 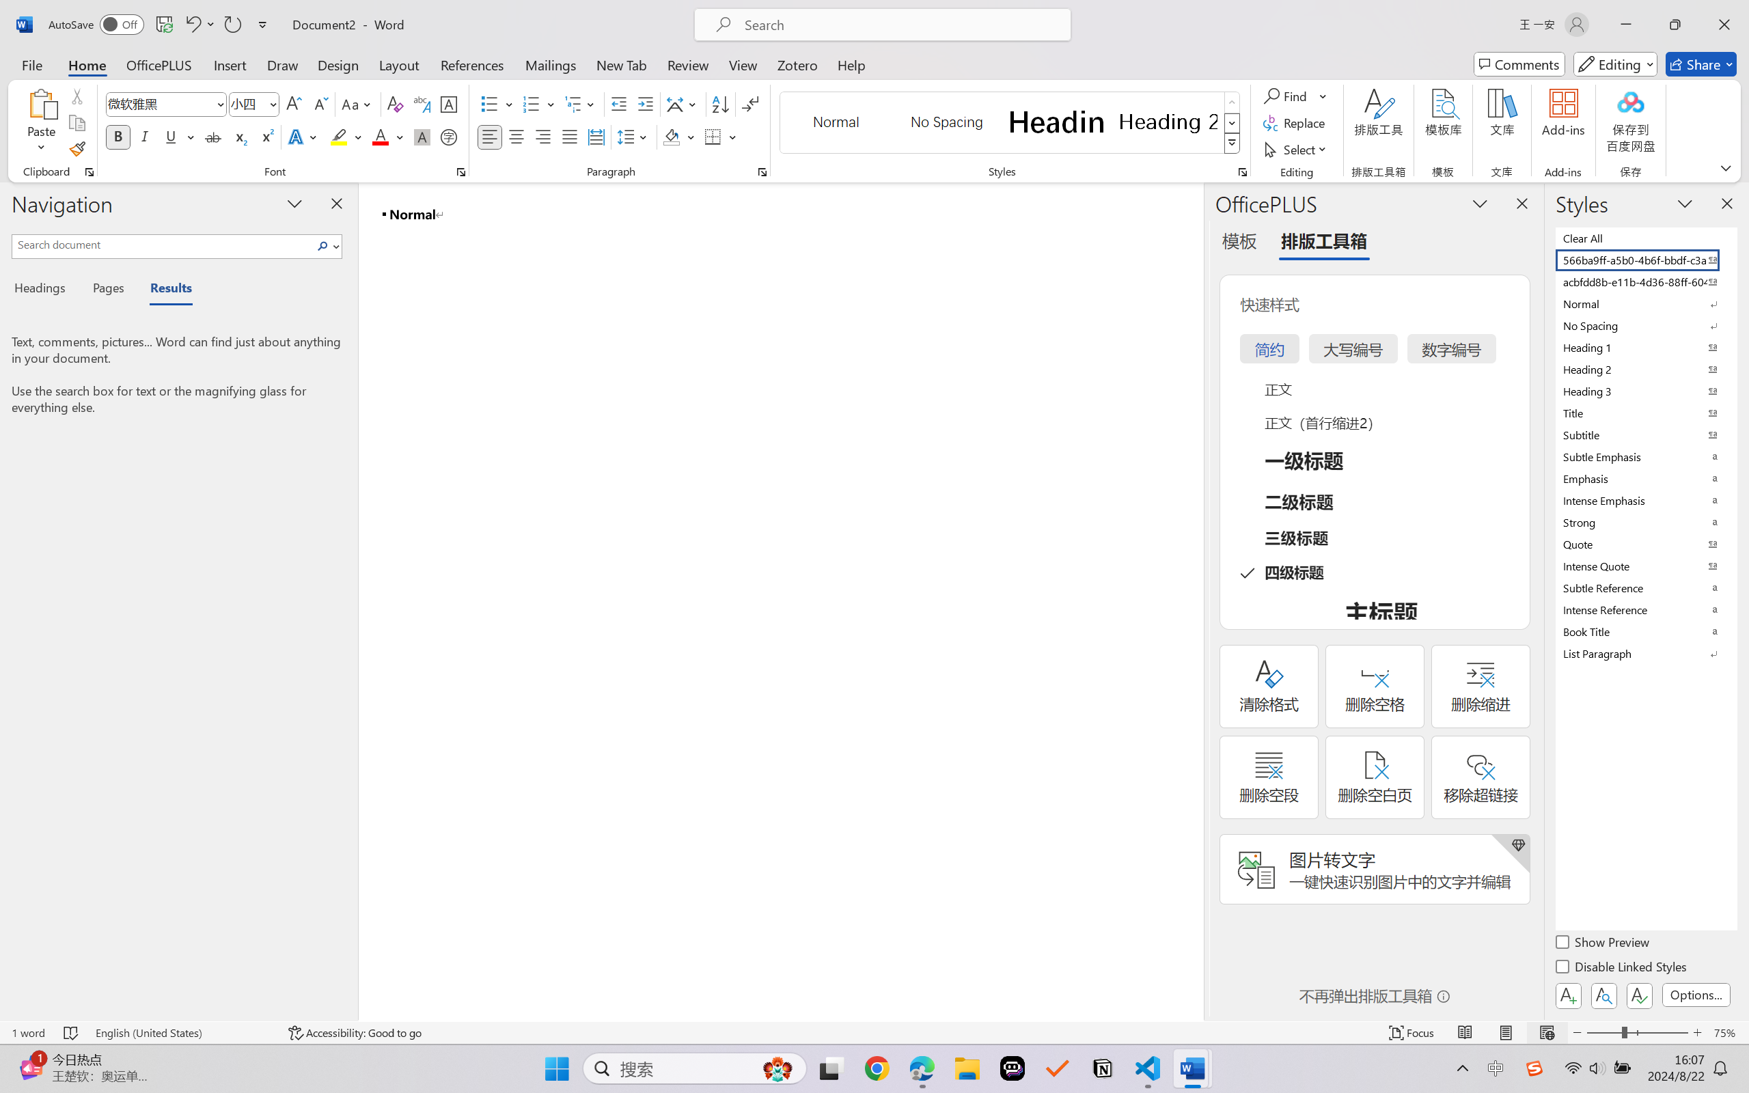 What do you see at coordinates (1616, 64) in the screenshot?
I see `Mode` at bounding box center [1616, 64].